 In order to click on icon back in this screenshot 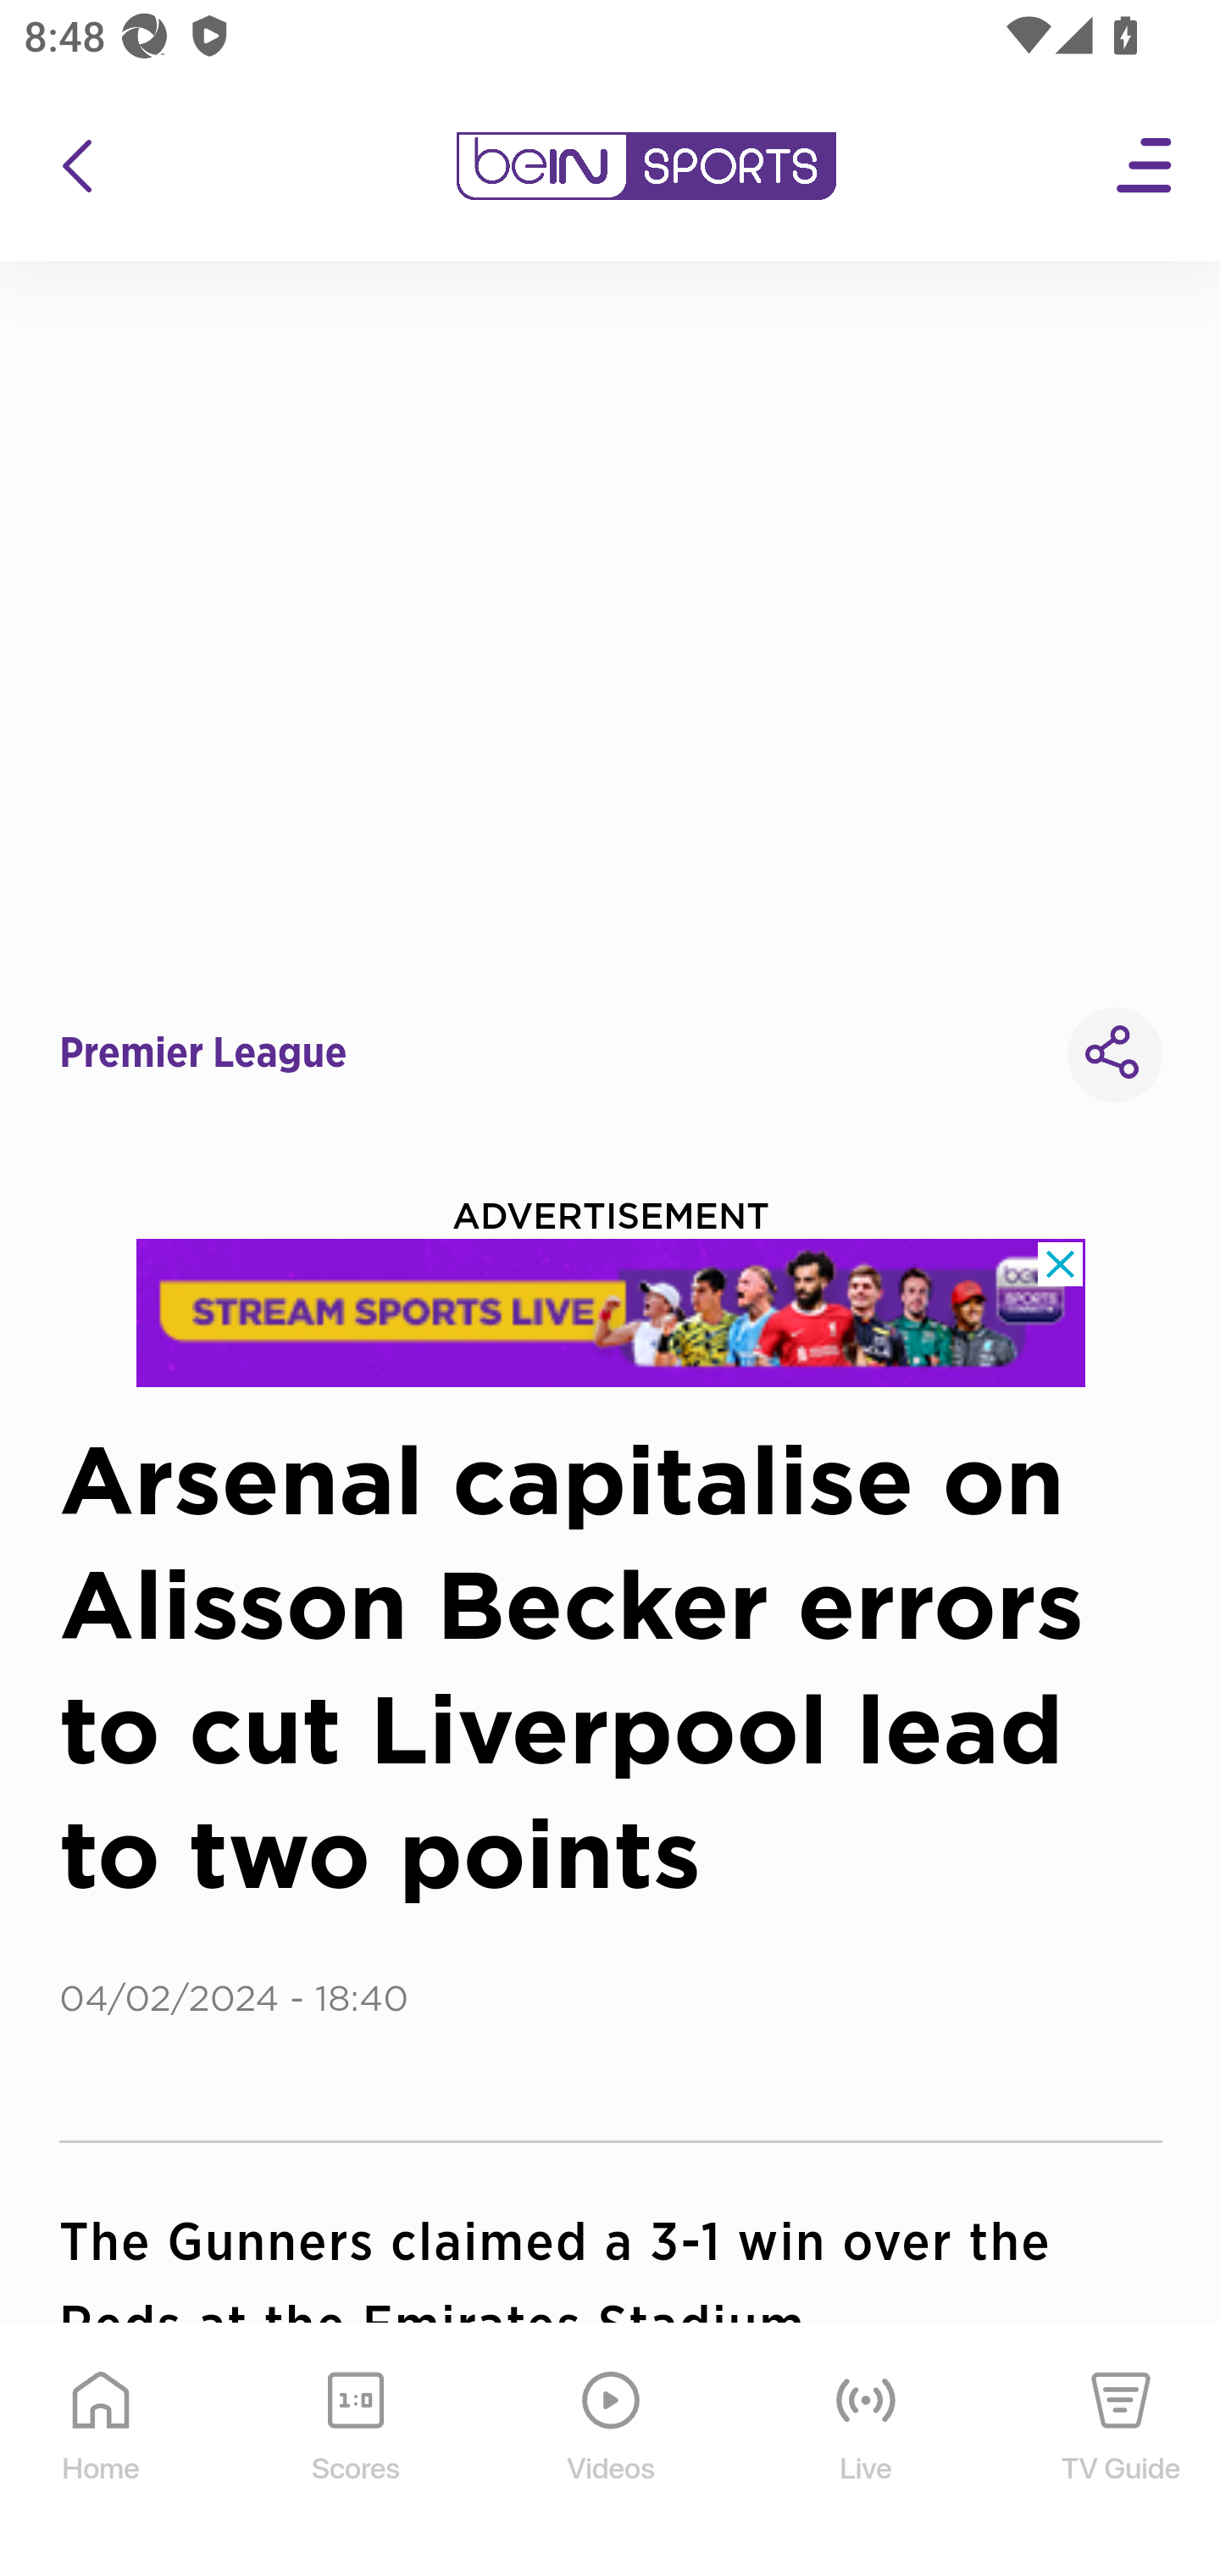, I will do `click(76, 166)`.